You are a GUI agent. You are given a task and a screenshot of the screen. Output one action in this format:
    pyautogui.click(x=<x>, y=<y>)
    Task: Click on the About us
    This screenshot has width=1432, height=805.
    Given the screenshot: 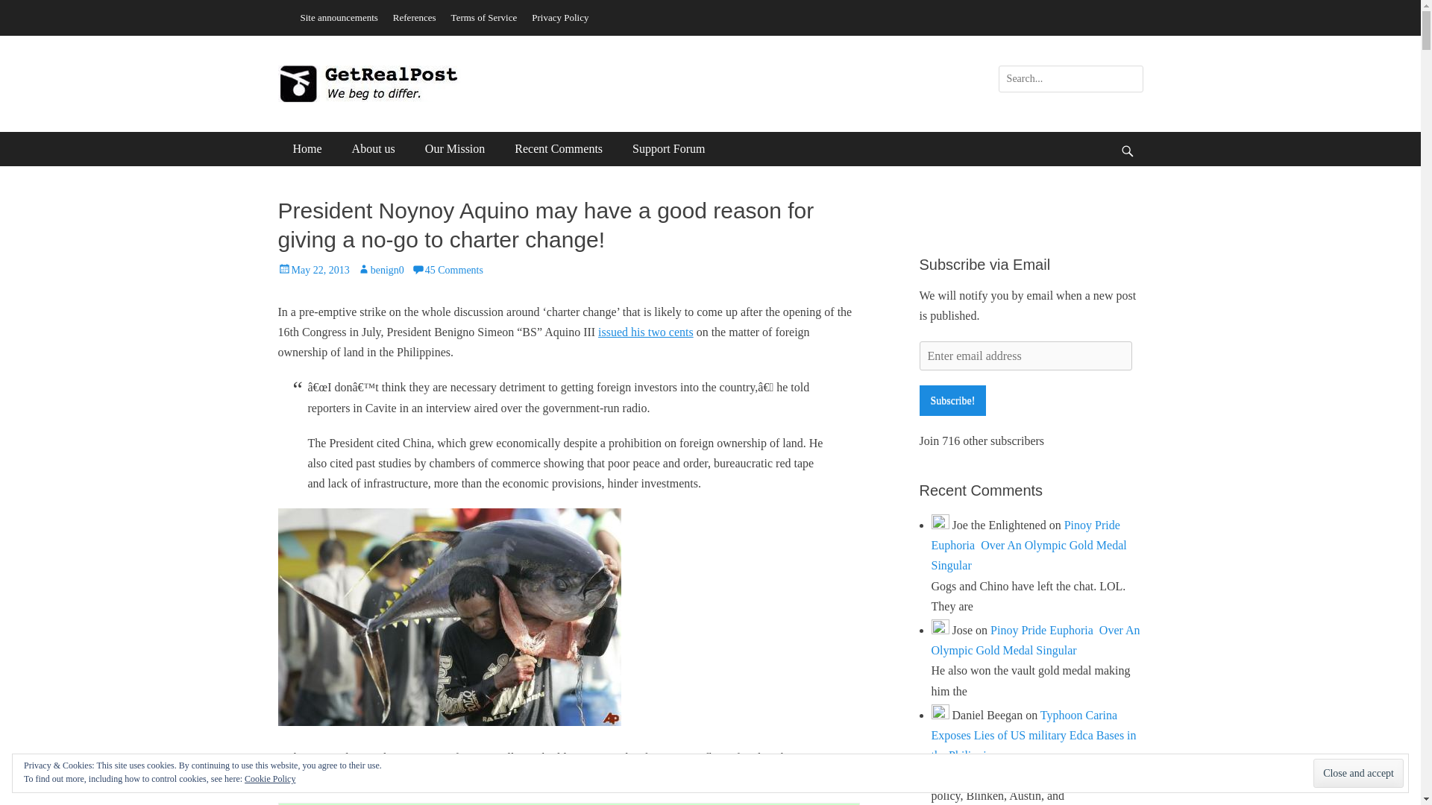 What is the action you would take?
    pyautogui.click(x=373, y=149)
    